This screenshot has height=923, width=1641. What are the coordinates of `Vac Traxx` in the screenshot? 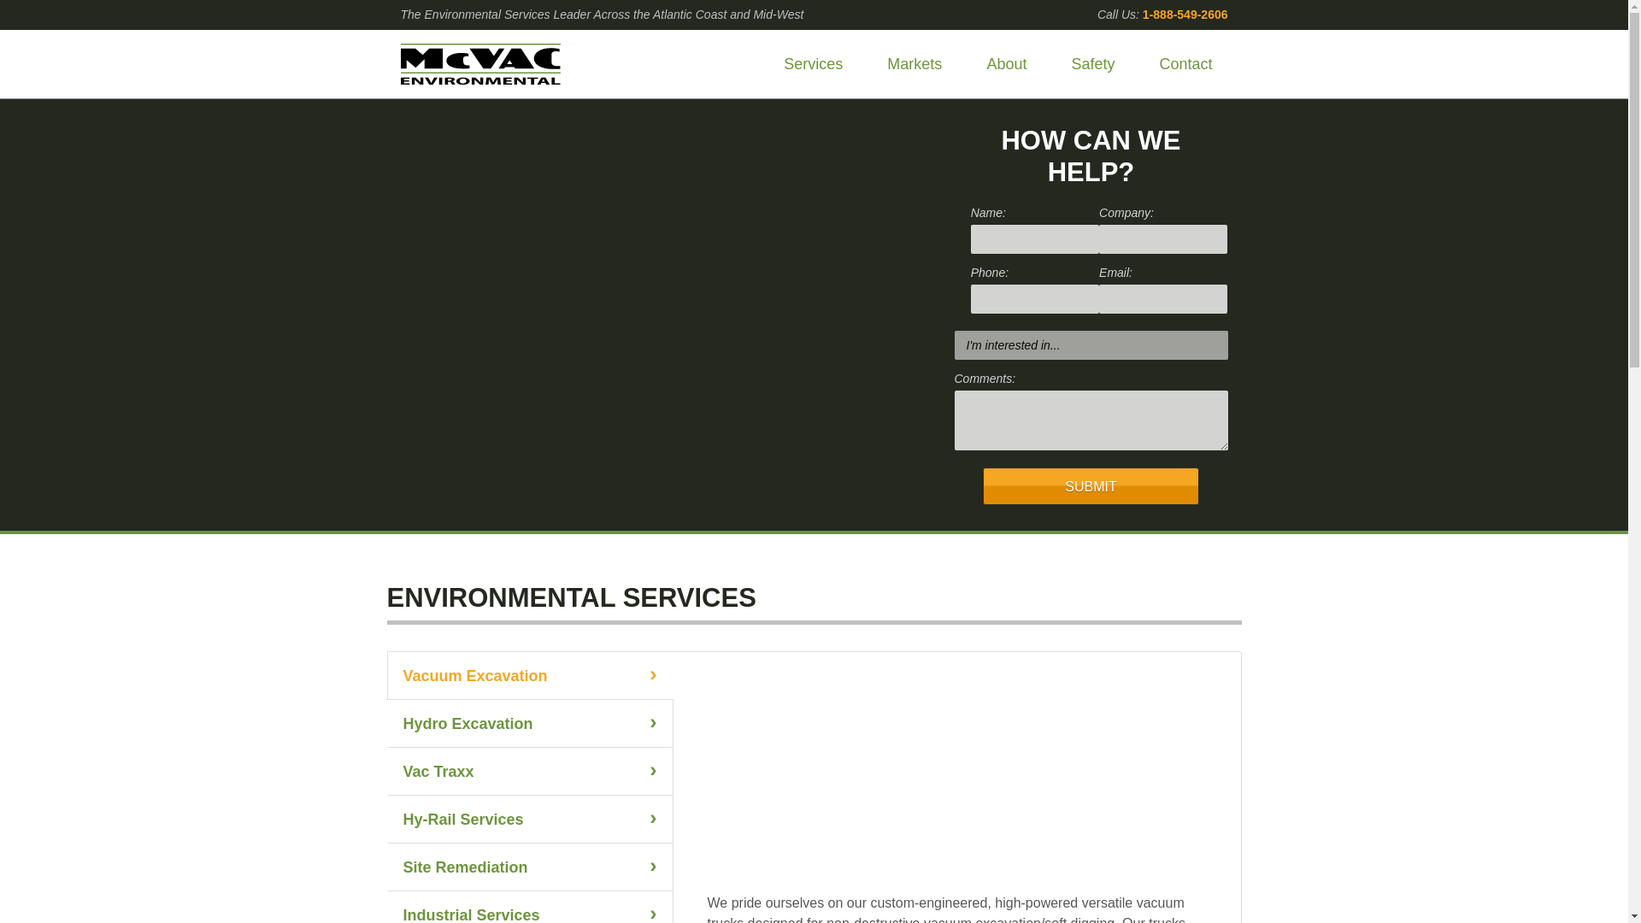 It's located at (528, 771).